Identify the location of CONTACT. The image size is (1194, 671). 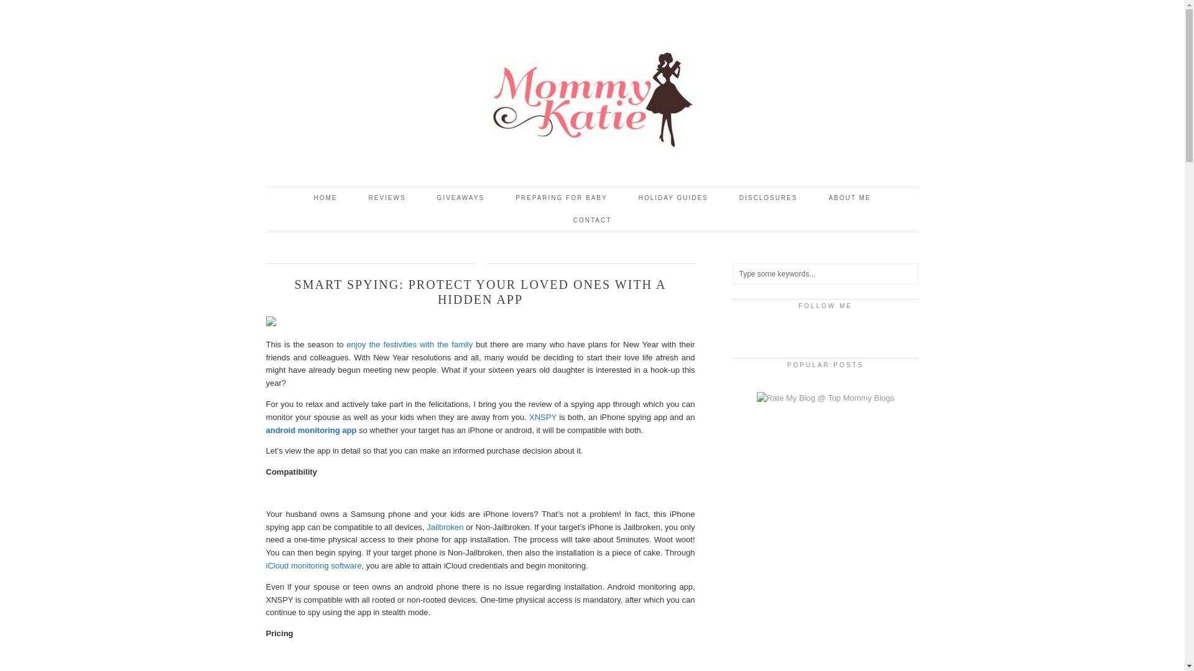
(592, 220).